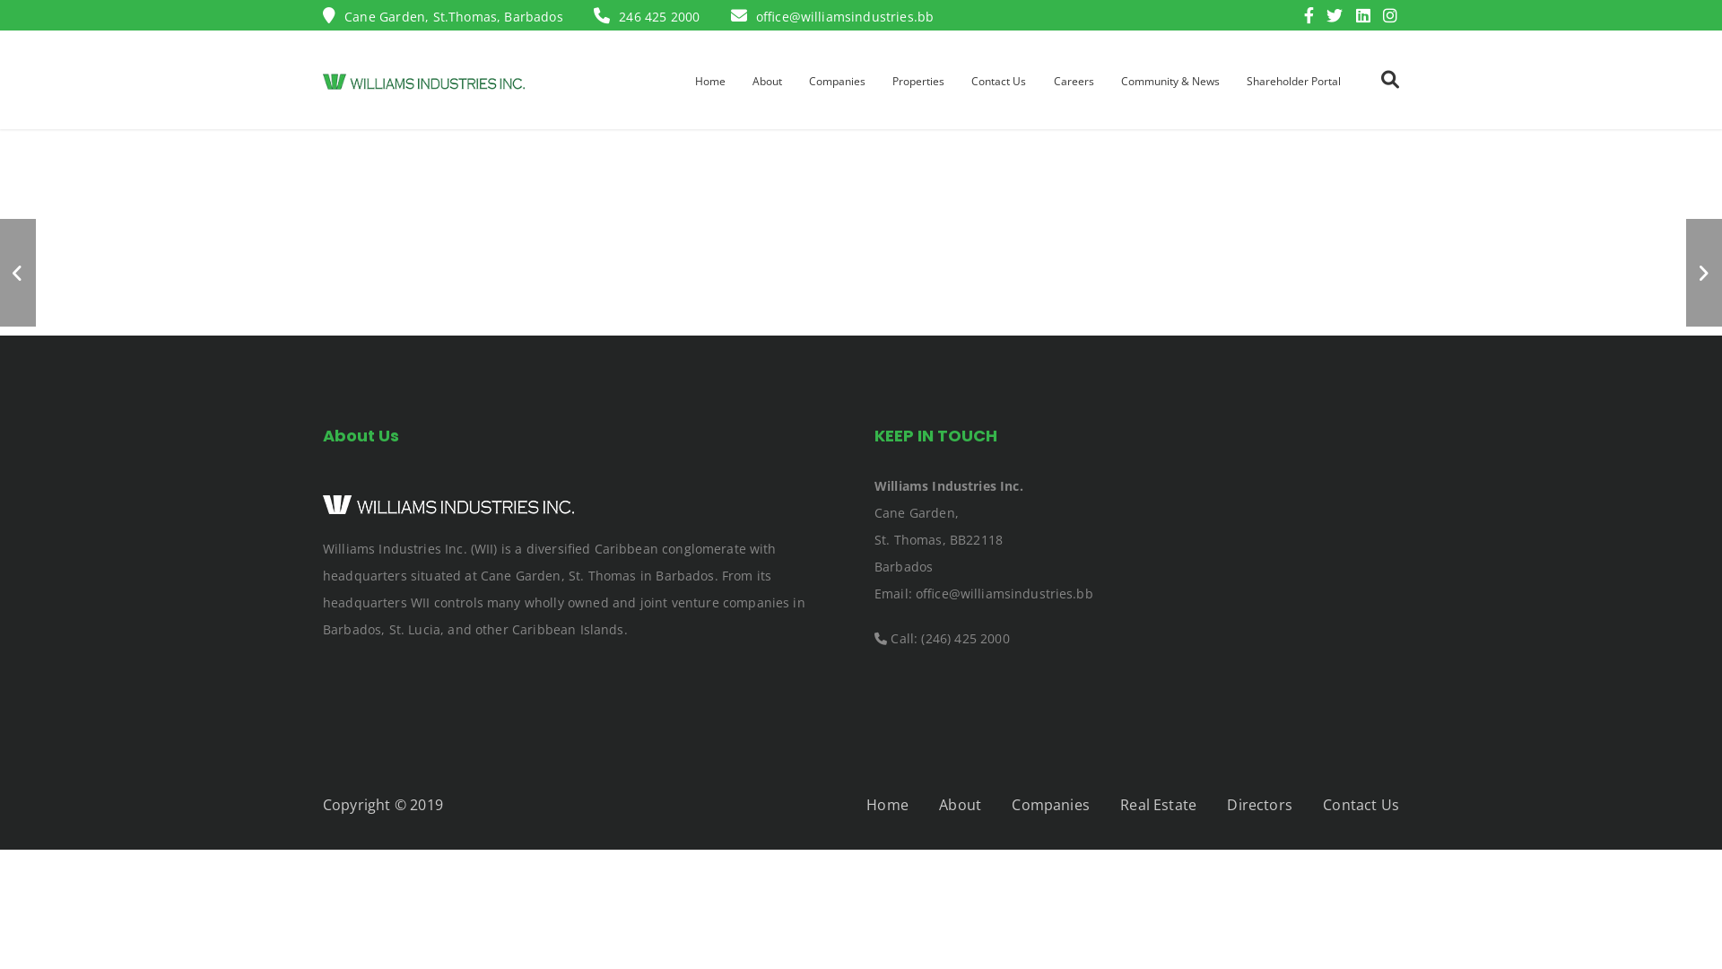 The width and height of the screenshot is (1722, 969). I want to click on Twitter, so click(1339, 16).